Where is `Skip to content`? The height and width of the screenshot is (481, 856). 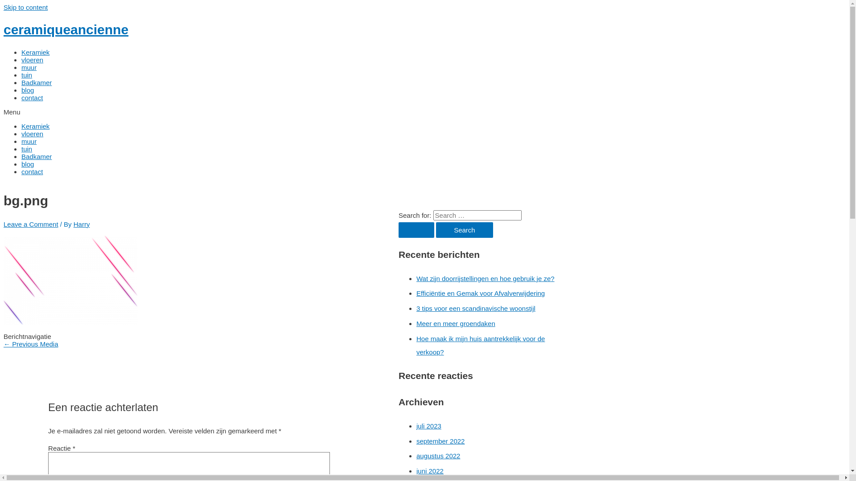 Skip to content is located at coordinates (26, 7).